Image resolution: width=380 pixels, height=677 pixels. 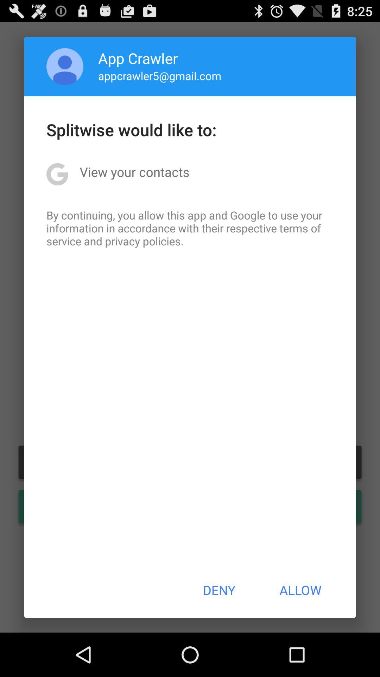 I want to click on click deny, so click(x=219, y=590).